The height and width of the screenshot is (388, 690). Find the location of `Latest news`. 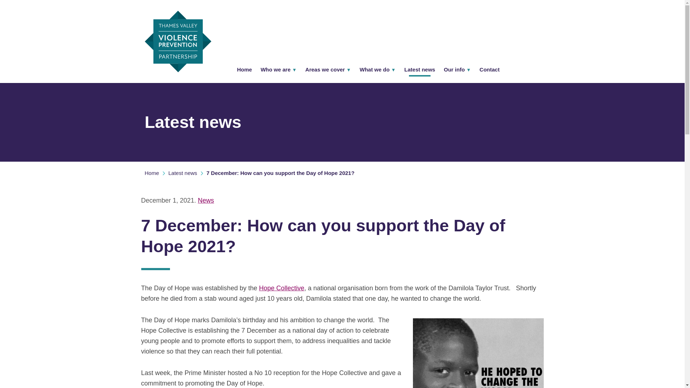

Latest news is located at coordinates (420, 70).